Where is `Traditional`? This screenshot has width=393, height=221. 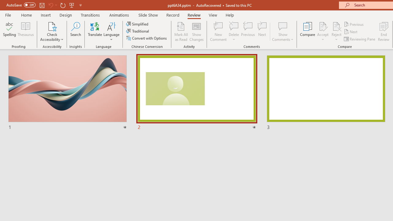
Traditional is located at coordinates (138, 31).